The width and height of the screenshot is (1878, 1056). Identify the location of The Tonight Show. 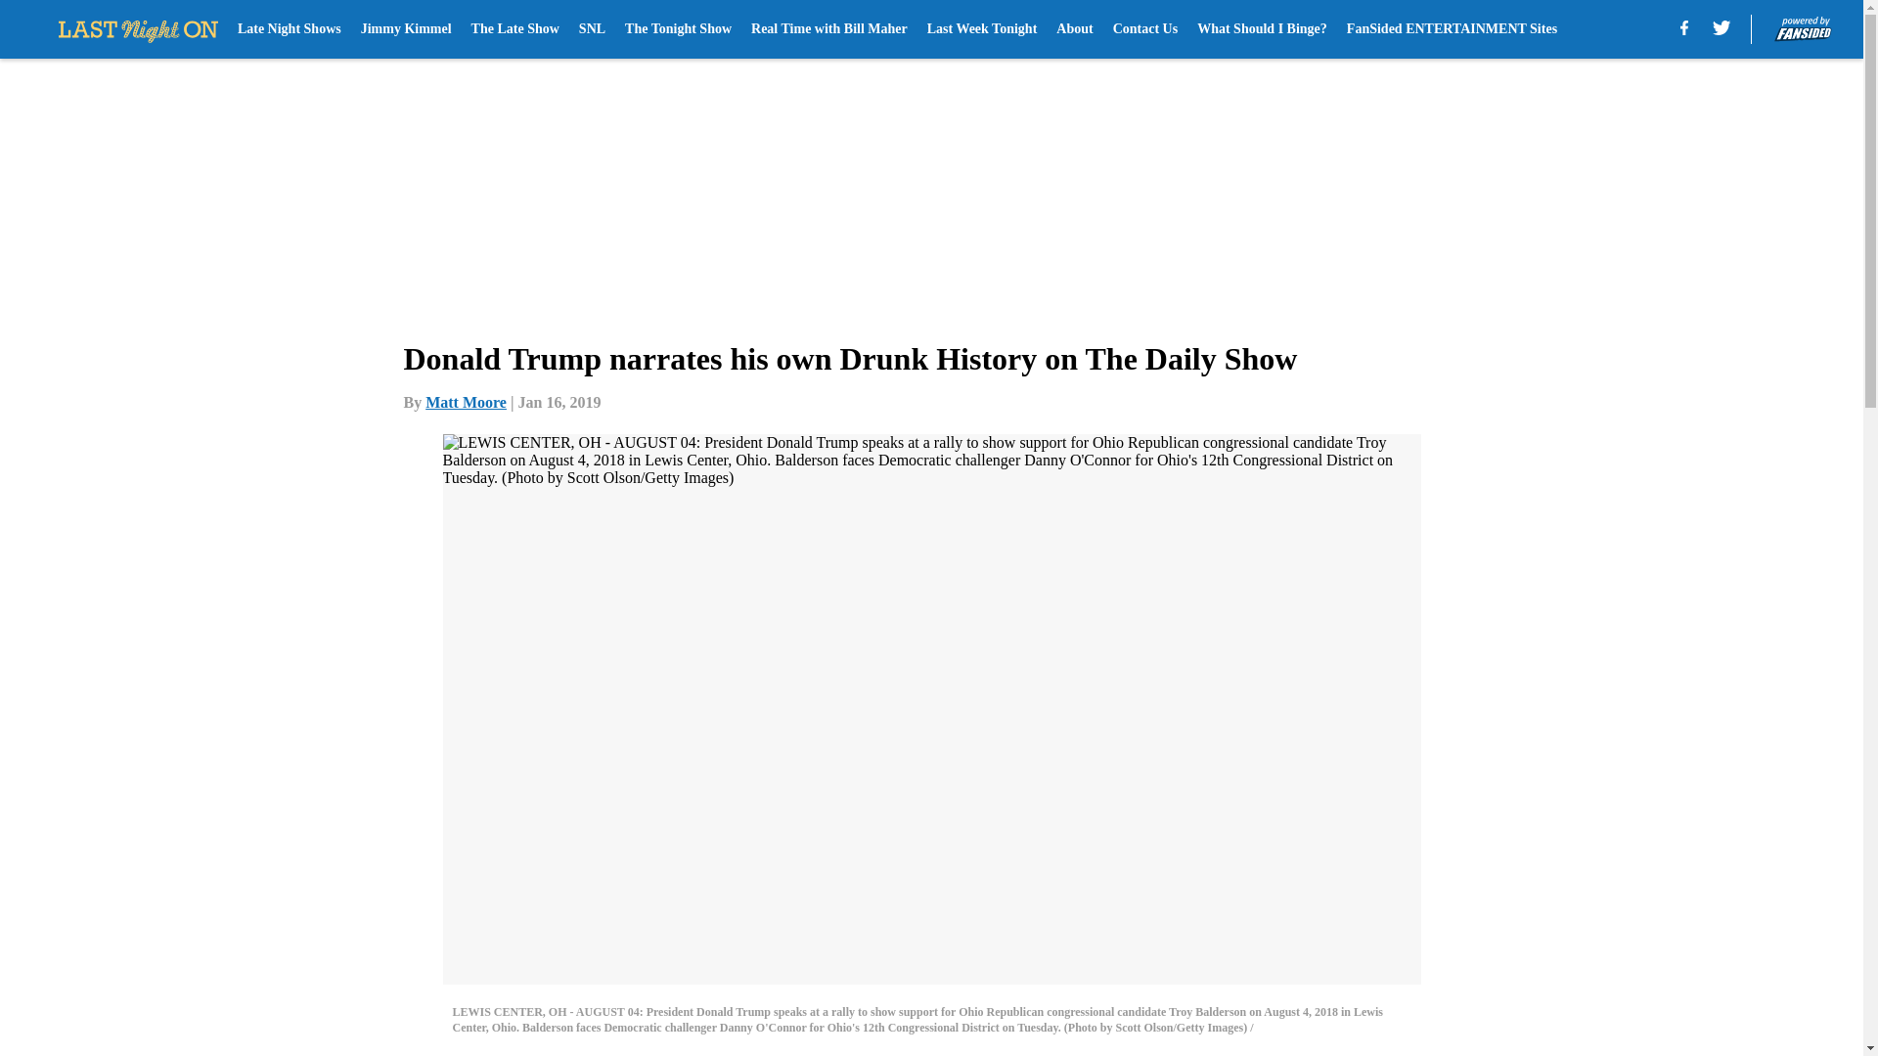
(679, 29).